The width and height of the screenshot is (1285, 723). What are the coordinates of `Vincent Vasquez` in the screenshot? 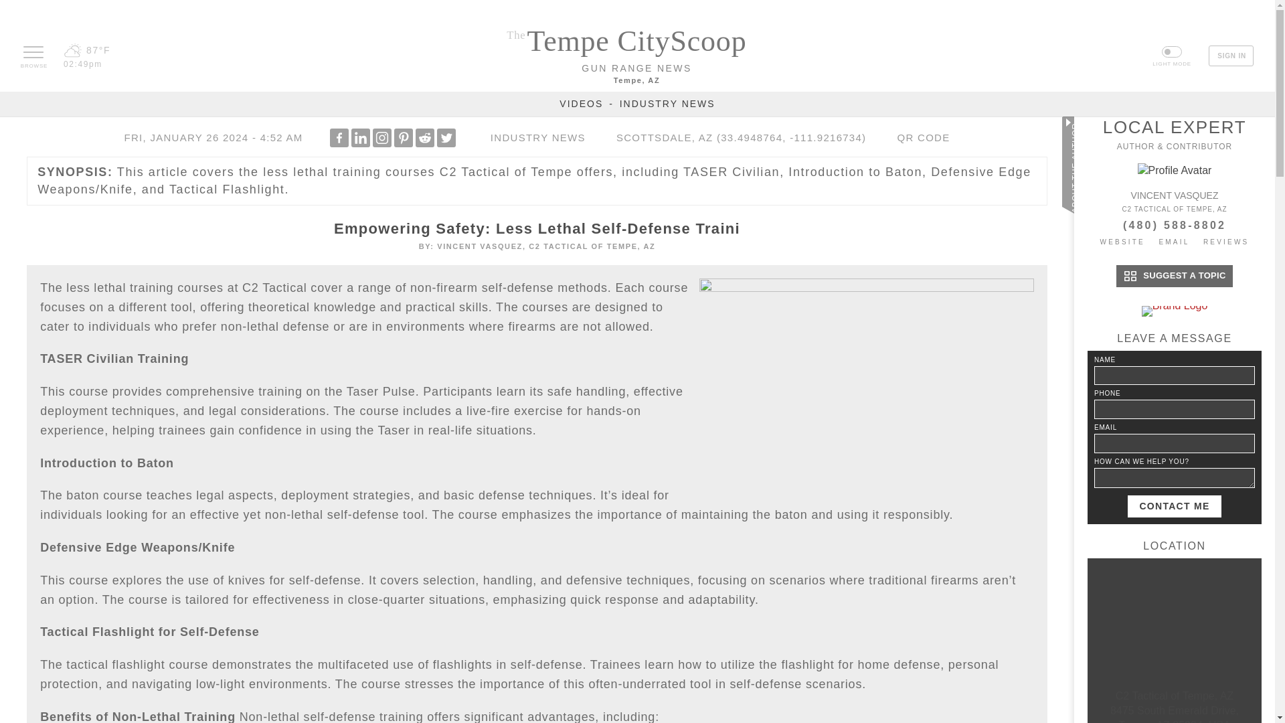 It's located at (1174, 197).